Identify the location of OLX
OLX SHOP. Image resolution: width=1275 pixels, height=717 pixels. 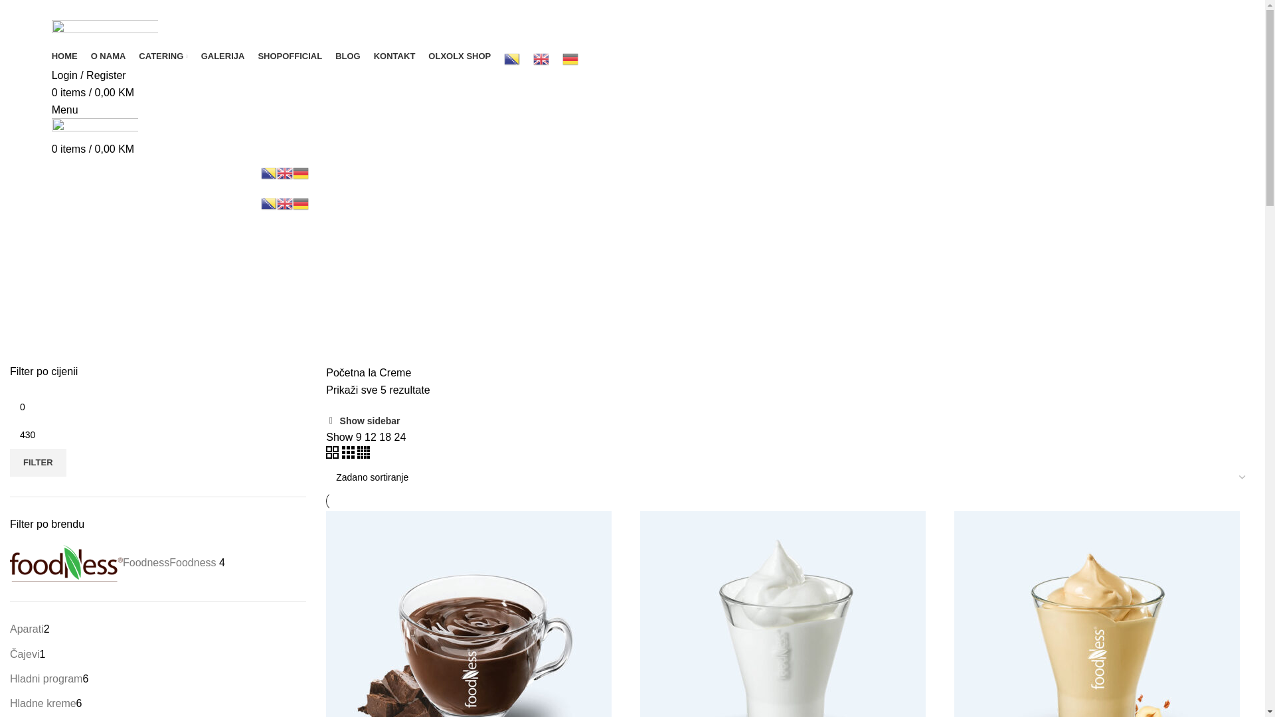
(460, 56).